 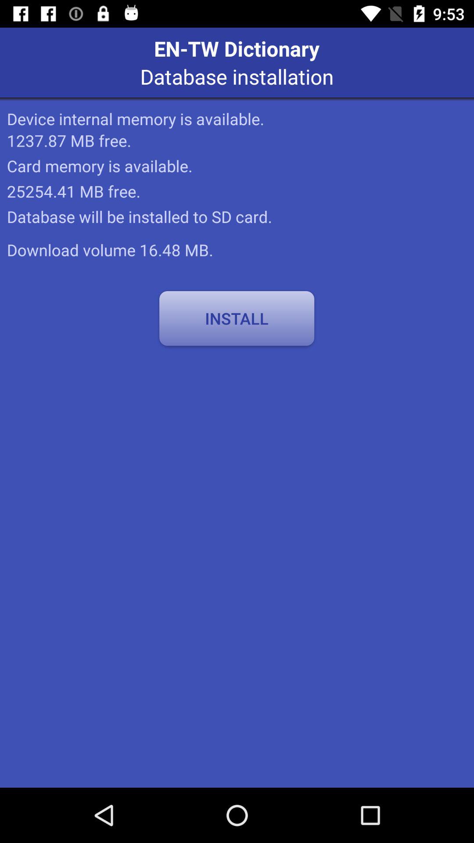 I want to click on open the install item, so click(x=237, y=318).